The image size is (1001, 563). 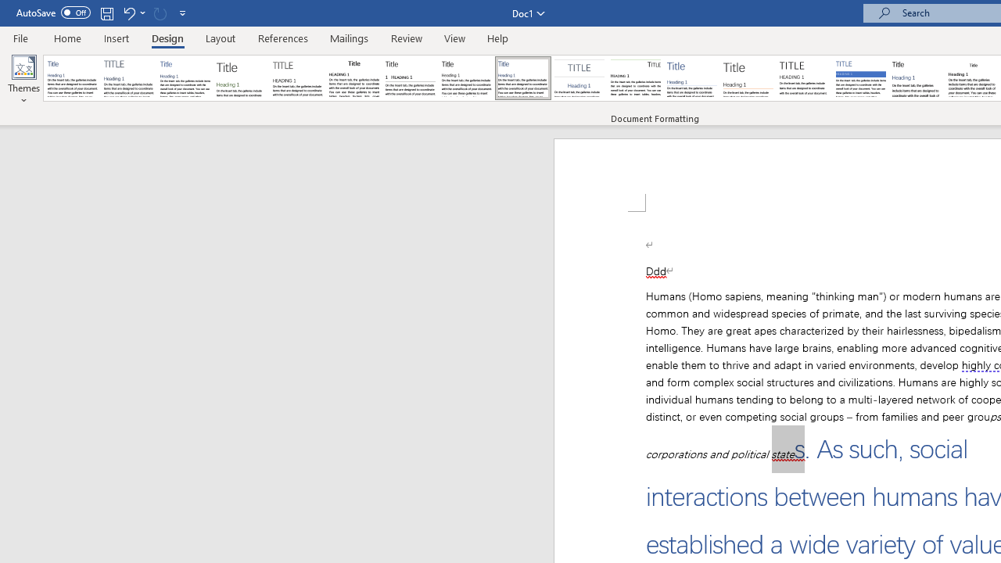 I want to click on Black & White (Classic), so click(x=353, y=78).